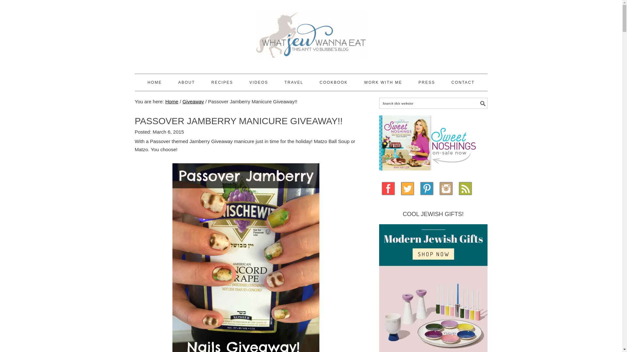  Describe the element at coordinates (427, 82) in the screenshot. I see `PRESS` at that location.